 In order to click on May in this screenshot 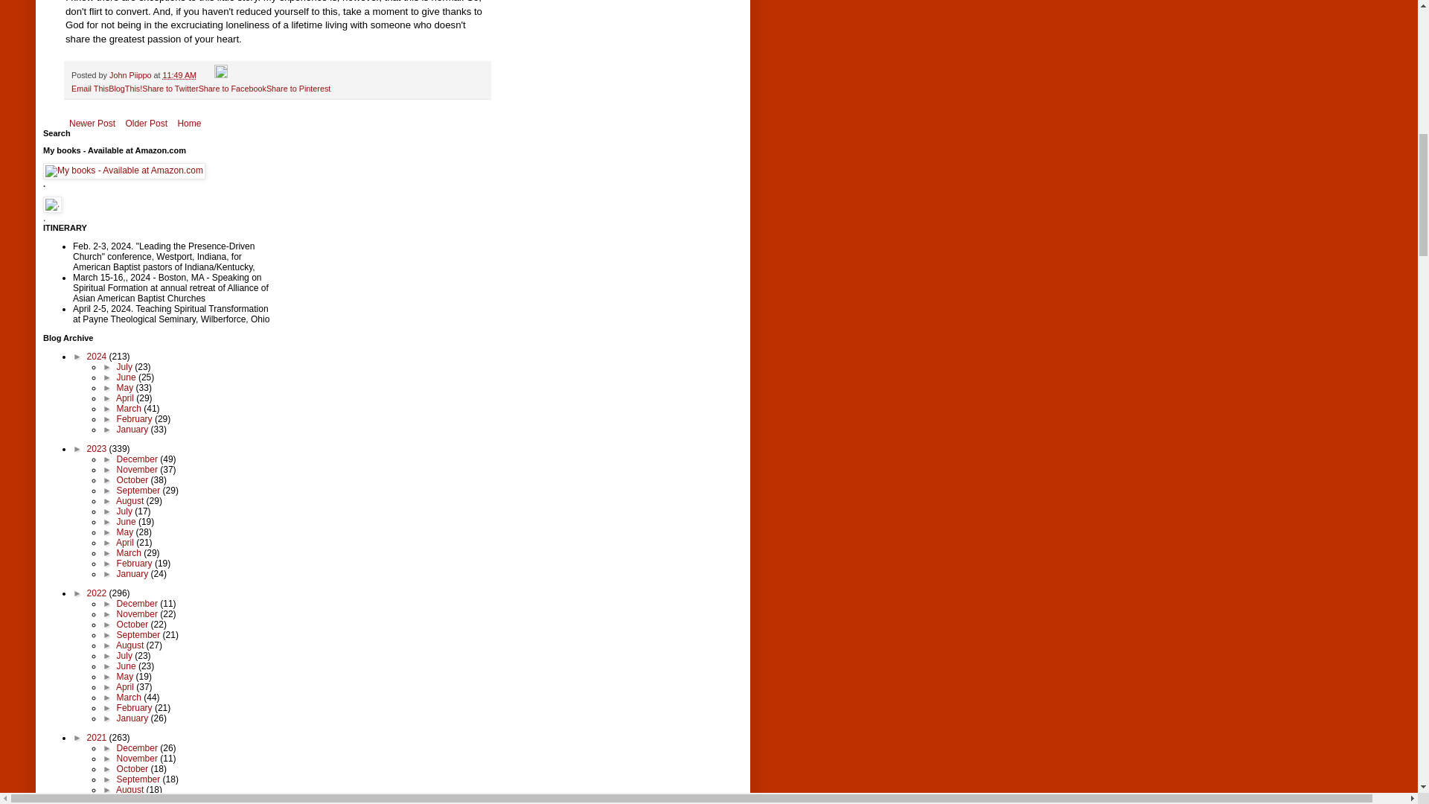, I will do `click(127, 388)`.